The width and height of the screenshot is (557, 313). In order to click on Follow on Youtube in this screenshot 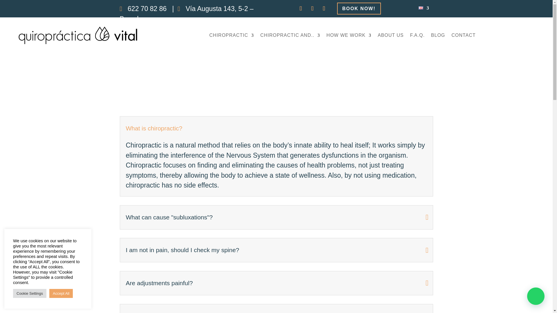, I will do `click(324, 8)`.